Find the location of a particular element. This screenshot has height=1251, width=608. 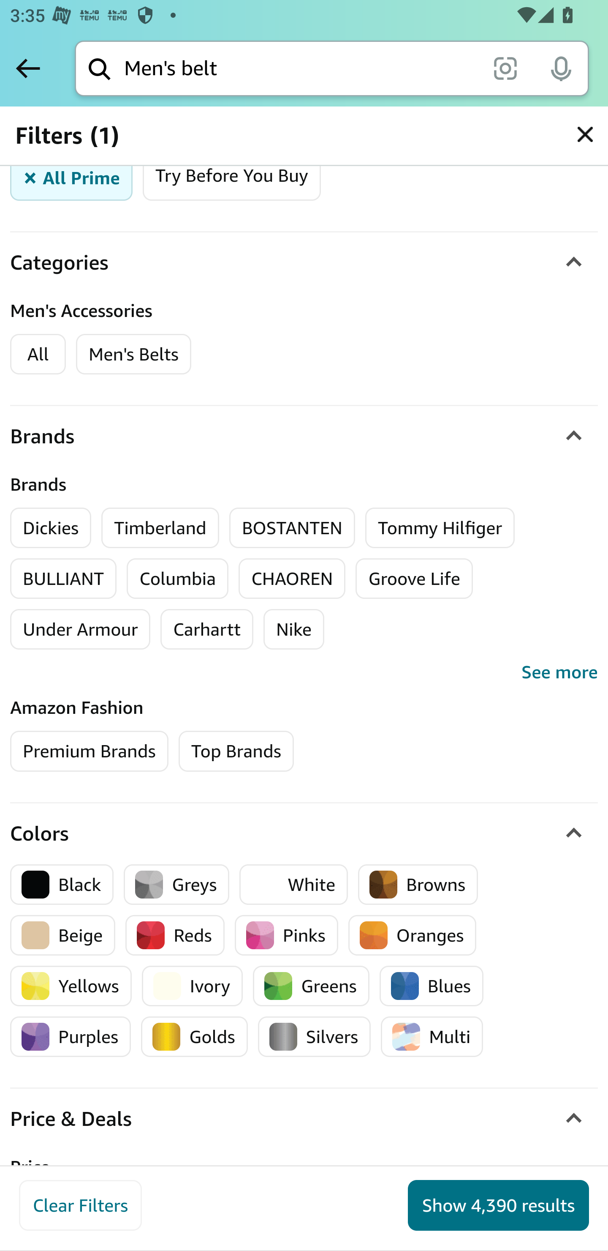

Golds Golds Golds Golds is located at coordinates (194, 1036).